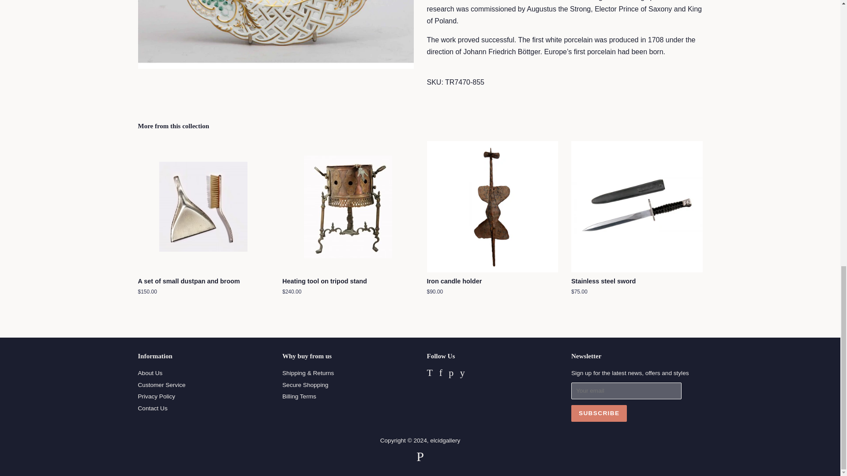 The height and width of the screenshot is (476, 847). What do you see at coordinates (156, 397) in the screenshot?
I see `Privacy Policy` at bounding box center [156, 397].